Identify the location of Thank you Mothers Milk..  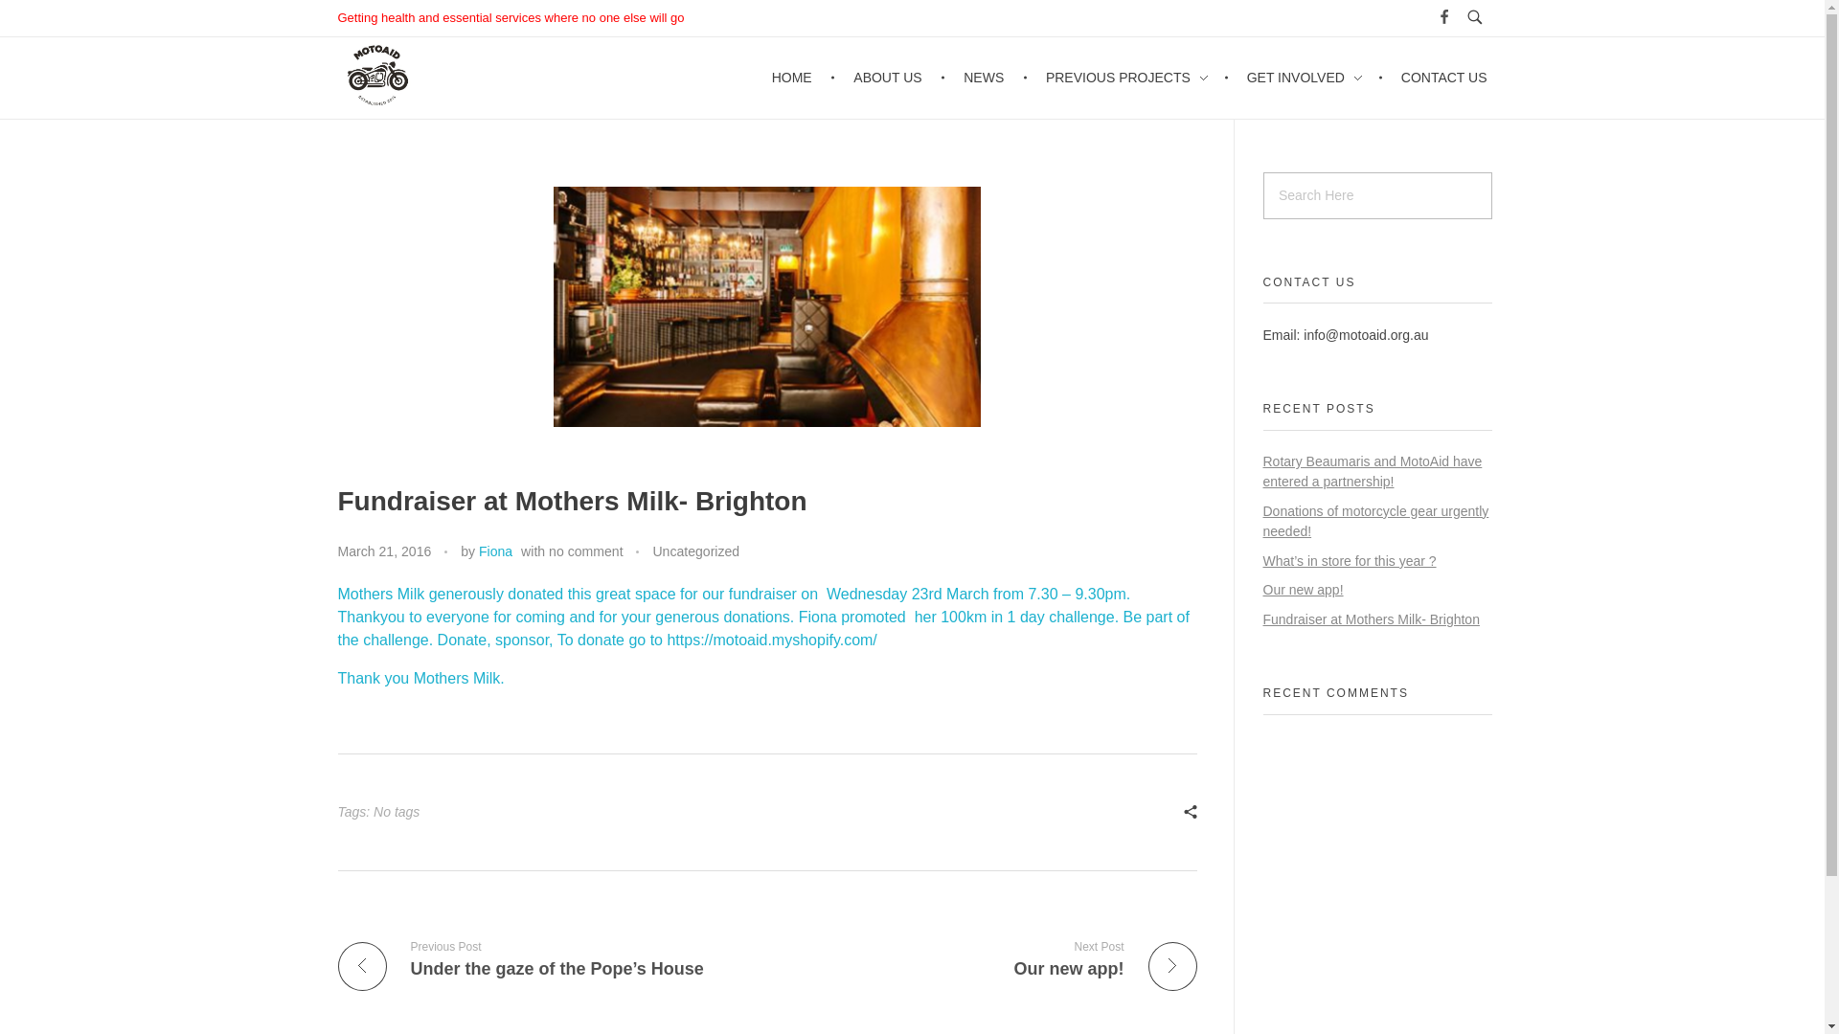
(420, 678).